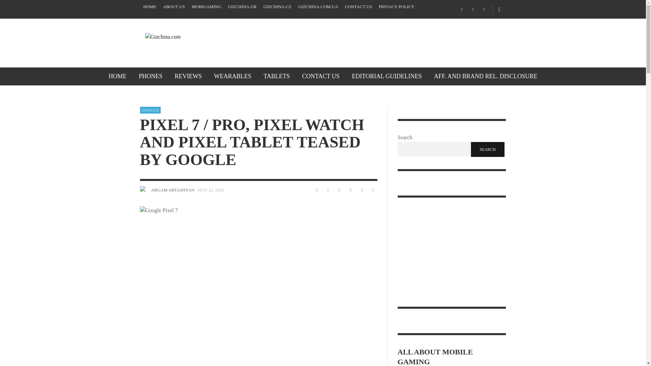 The height and width of the screenshot is (366, 651). I want to click on MOBIGAMING, so click(206, 7).